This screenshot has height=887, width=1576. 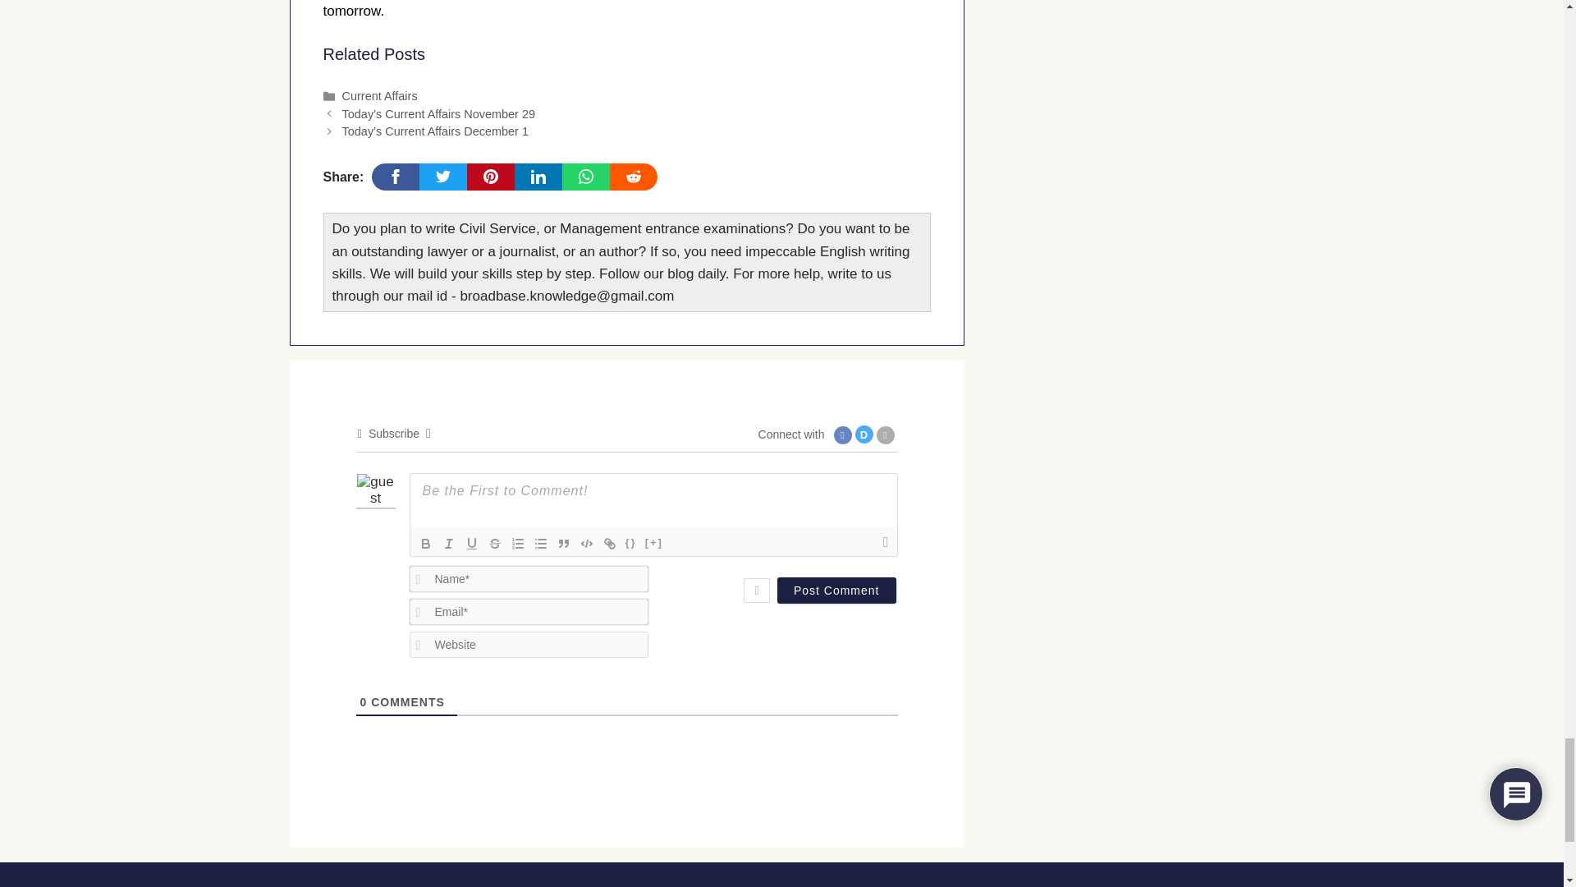 I want to click on Unordered List, so click(x=540, y=544).